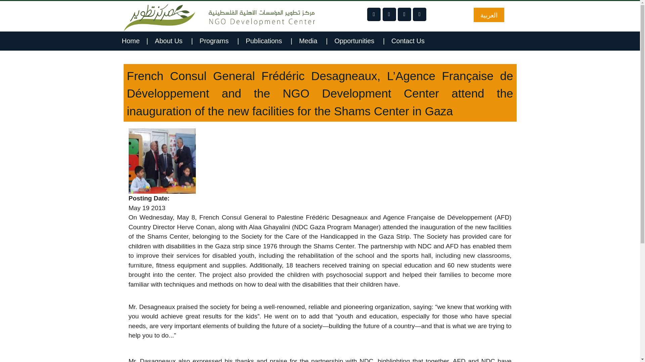 The height and width of the screenshot is (362, 645). Describe the element at coordinates (313, 41) in the screenshot. I see `Media` at that location.